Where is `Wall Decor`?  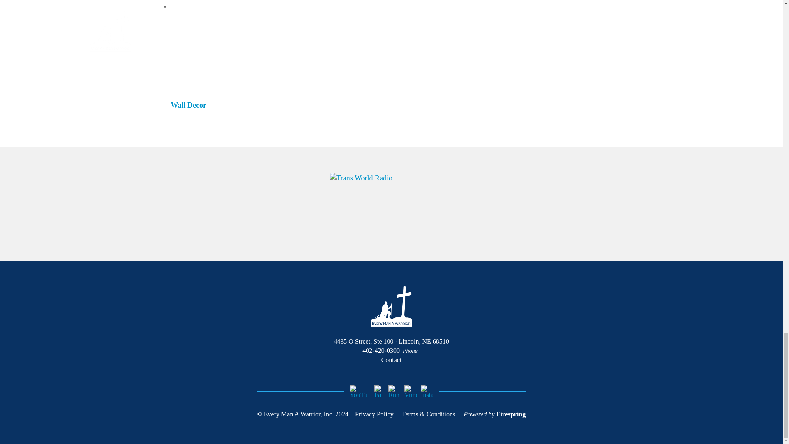
Wall Decor is located at coordinates (188, 105).